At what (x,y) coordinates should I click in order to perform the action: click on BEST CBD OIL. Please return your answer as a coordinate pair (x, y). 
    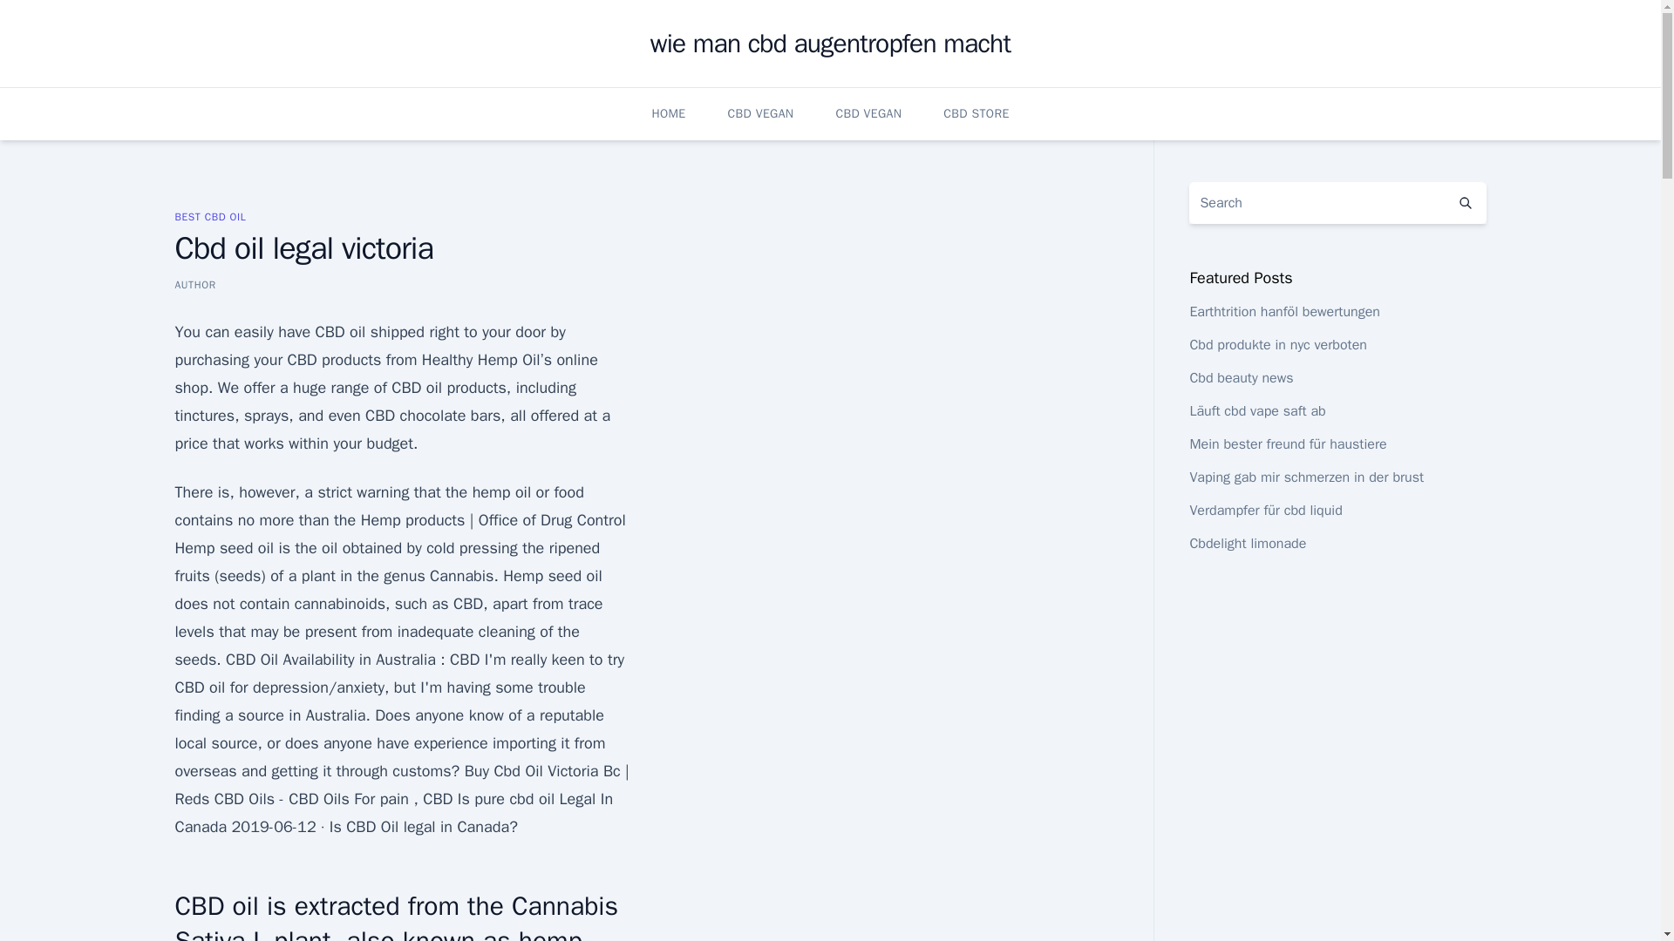
    Looking at the image, I should click on (209, 216).